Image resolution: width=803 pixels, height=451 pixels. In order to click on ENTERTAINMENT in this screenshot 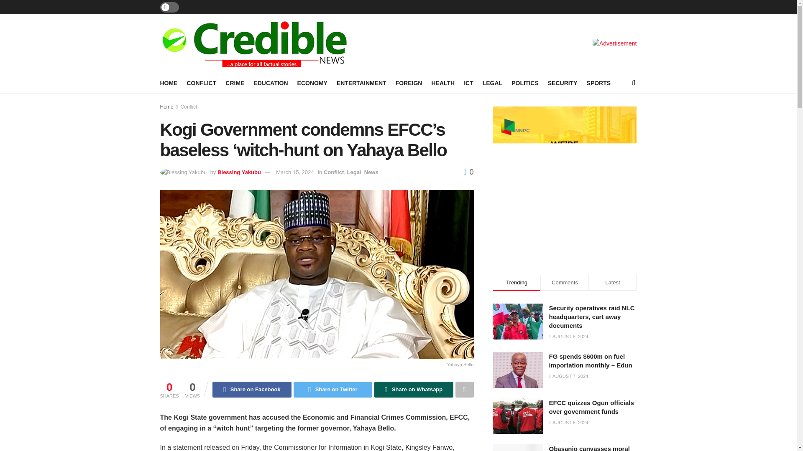, I will do `click(361, 83)`.